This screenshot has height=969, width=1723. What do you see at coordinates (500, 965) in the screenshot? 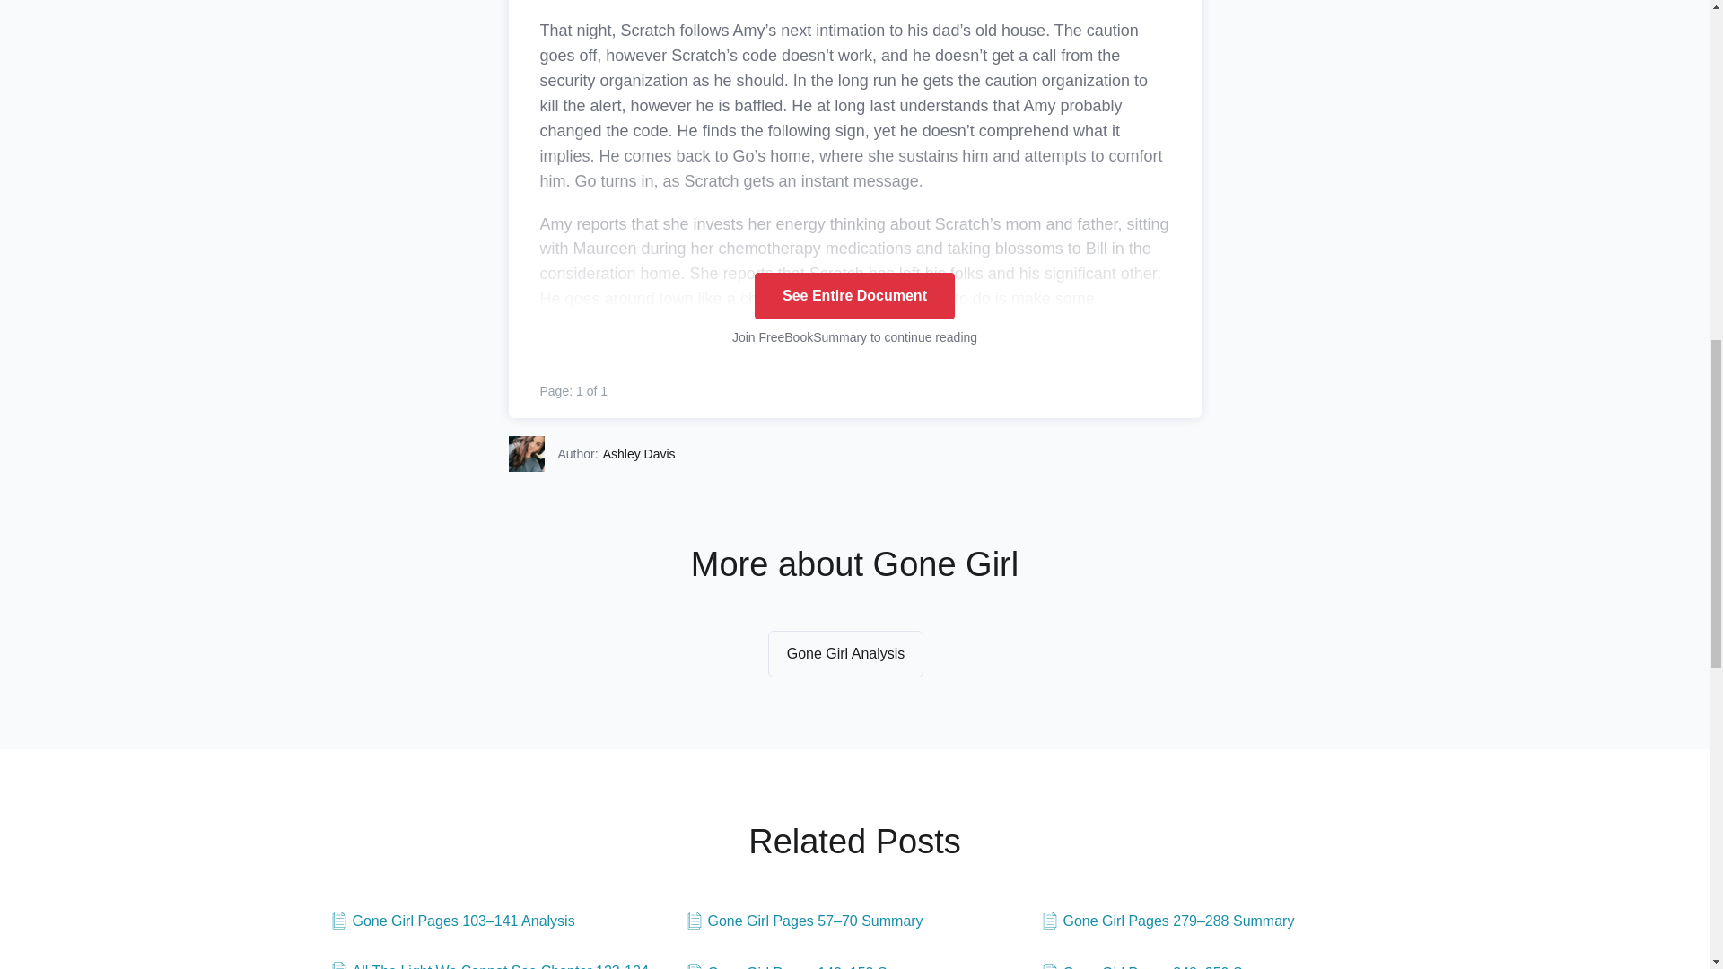
I see `All The Light We Cannot See Chapter 123-124 Summary` at bounding box center [500, 965].